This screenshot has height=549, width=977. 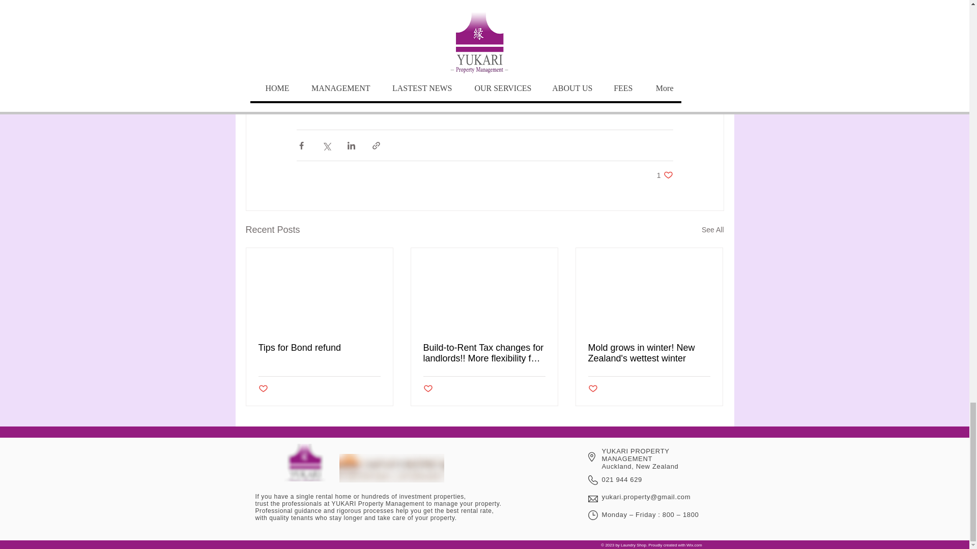 I want to click on See All, so click(x=712, y=230).